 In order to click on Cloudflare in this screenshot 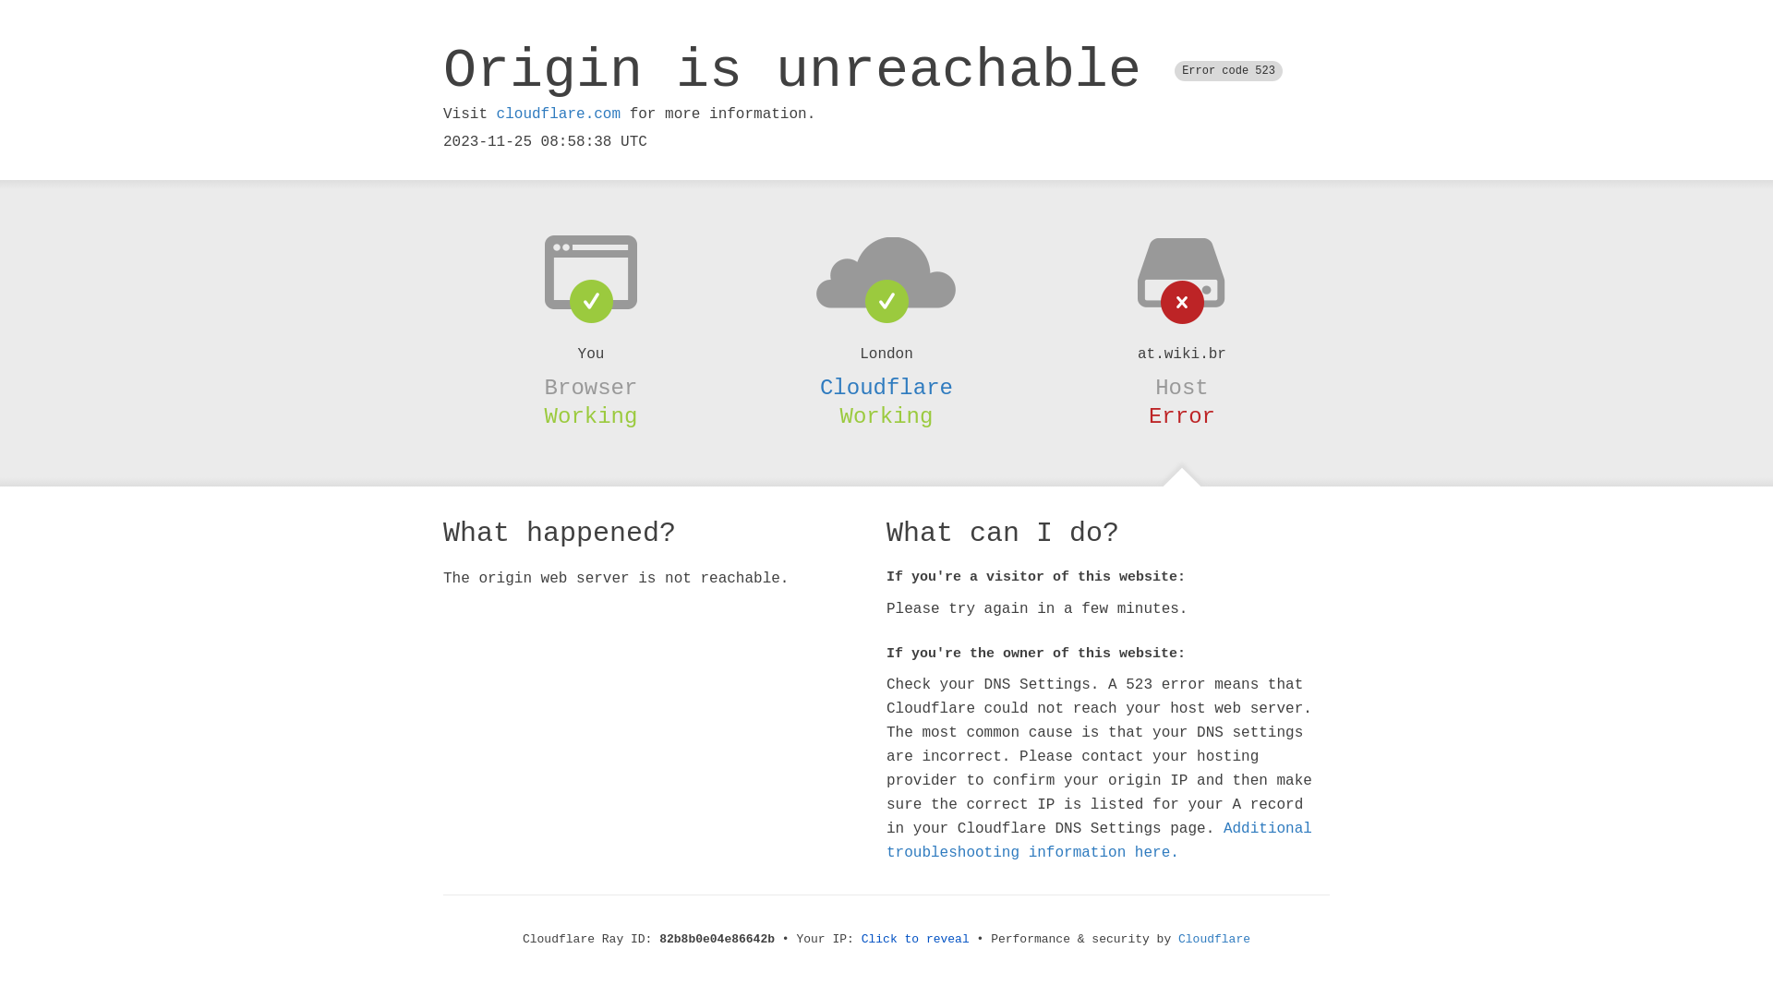, I will do `click(1214, 940)`.